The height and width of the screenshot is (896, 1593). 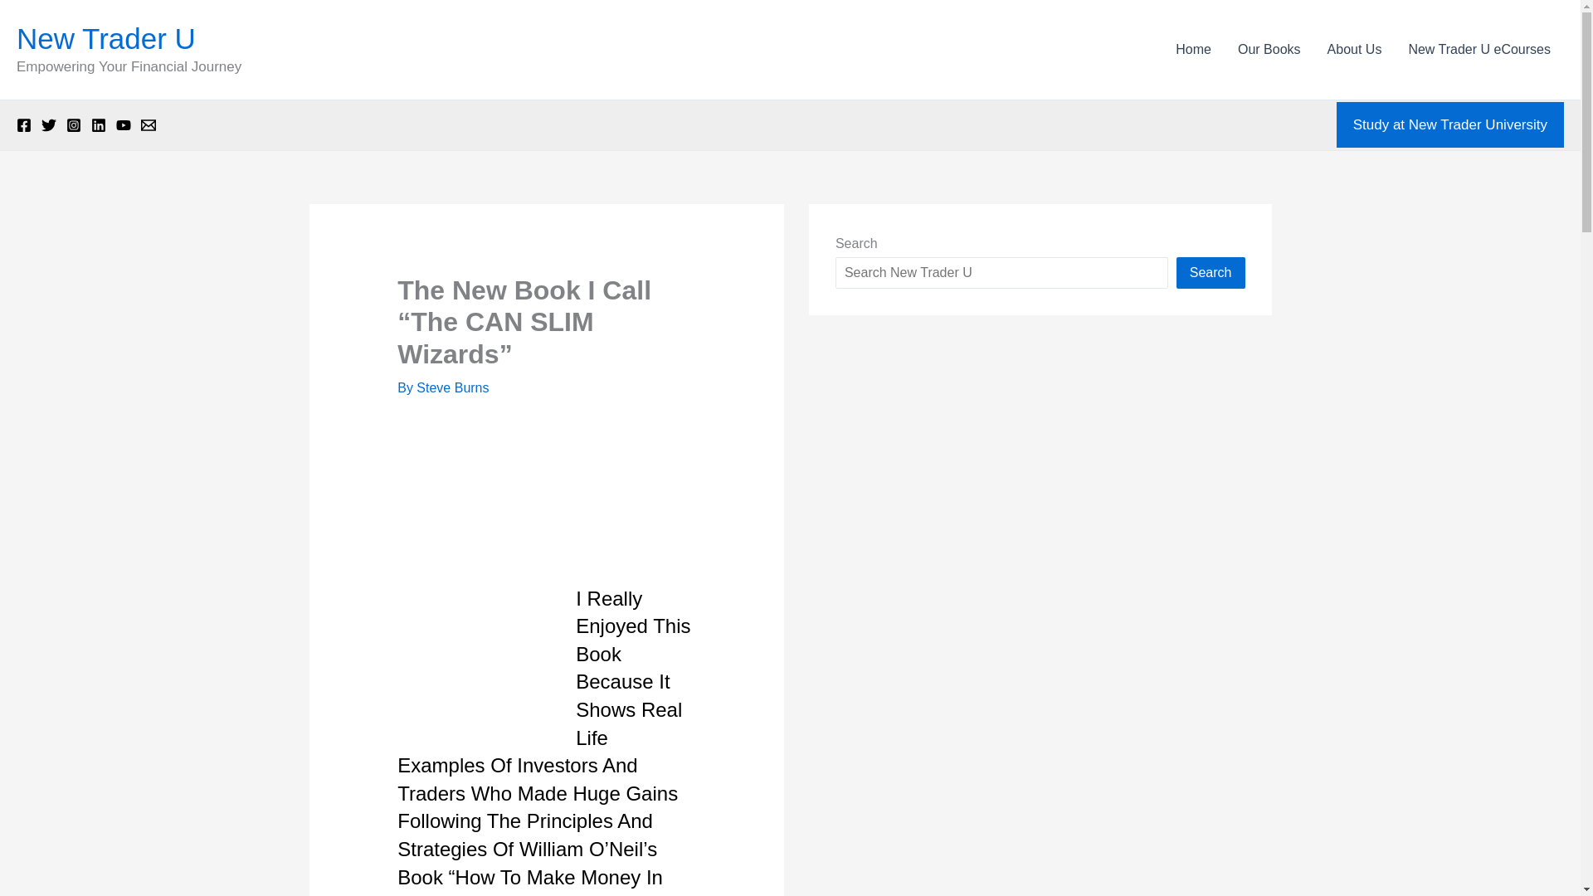 I want to click on Steve Burns, so click(x=452, y=388).